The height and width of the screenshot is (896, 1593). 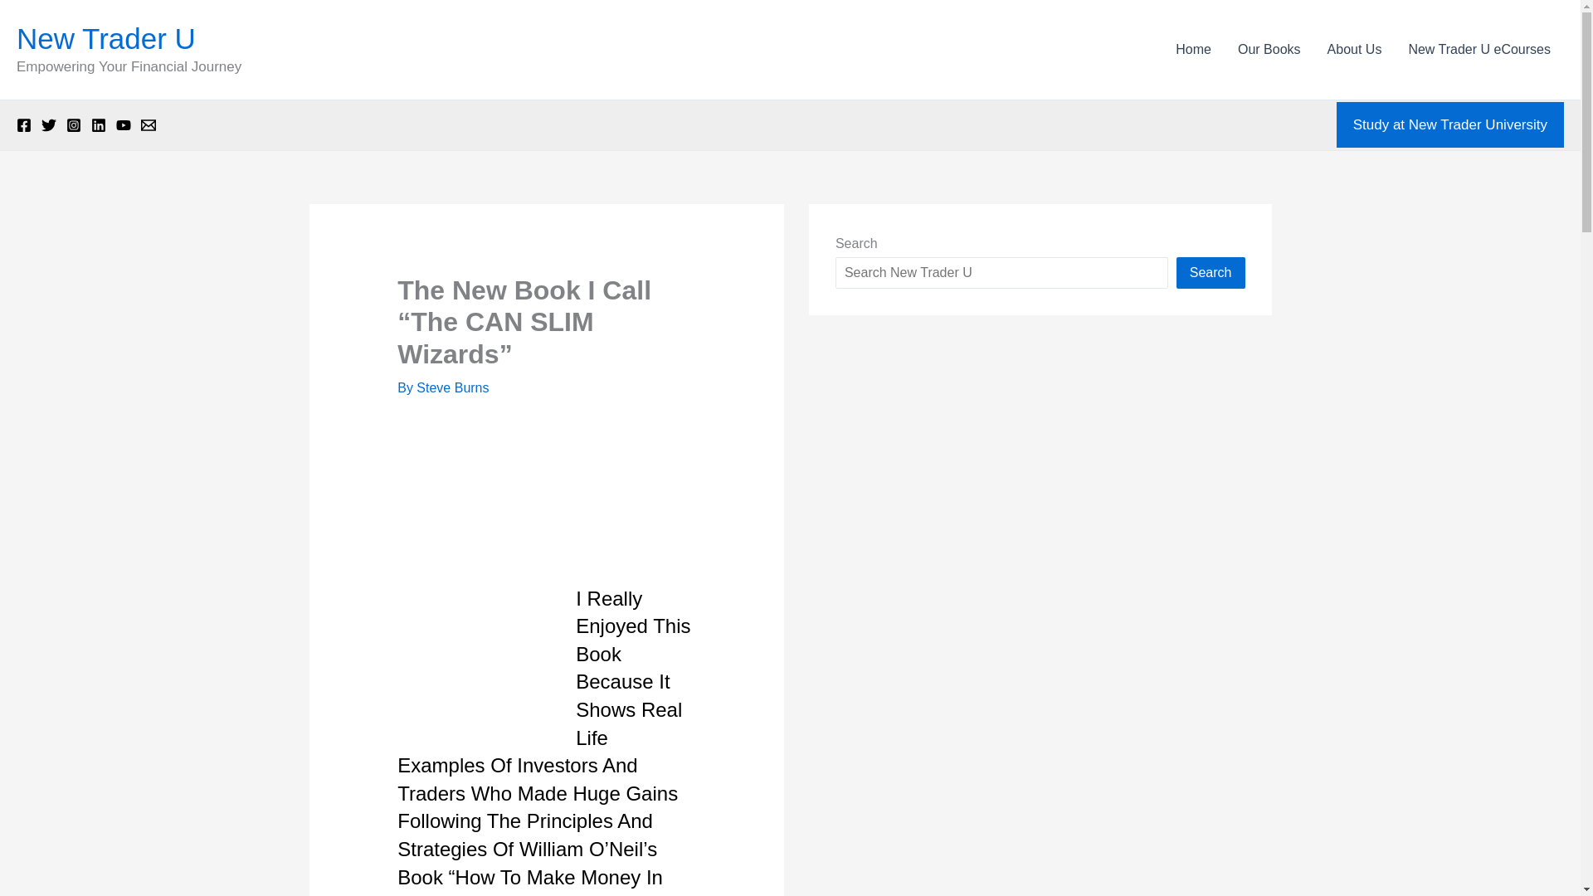 I want to click on Steve Burns, so click(x=452, y=388).